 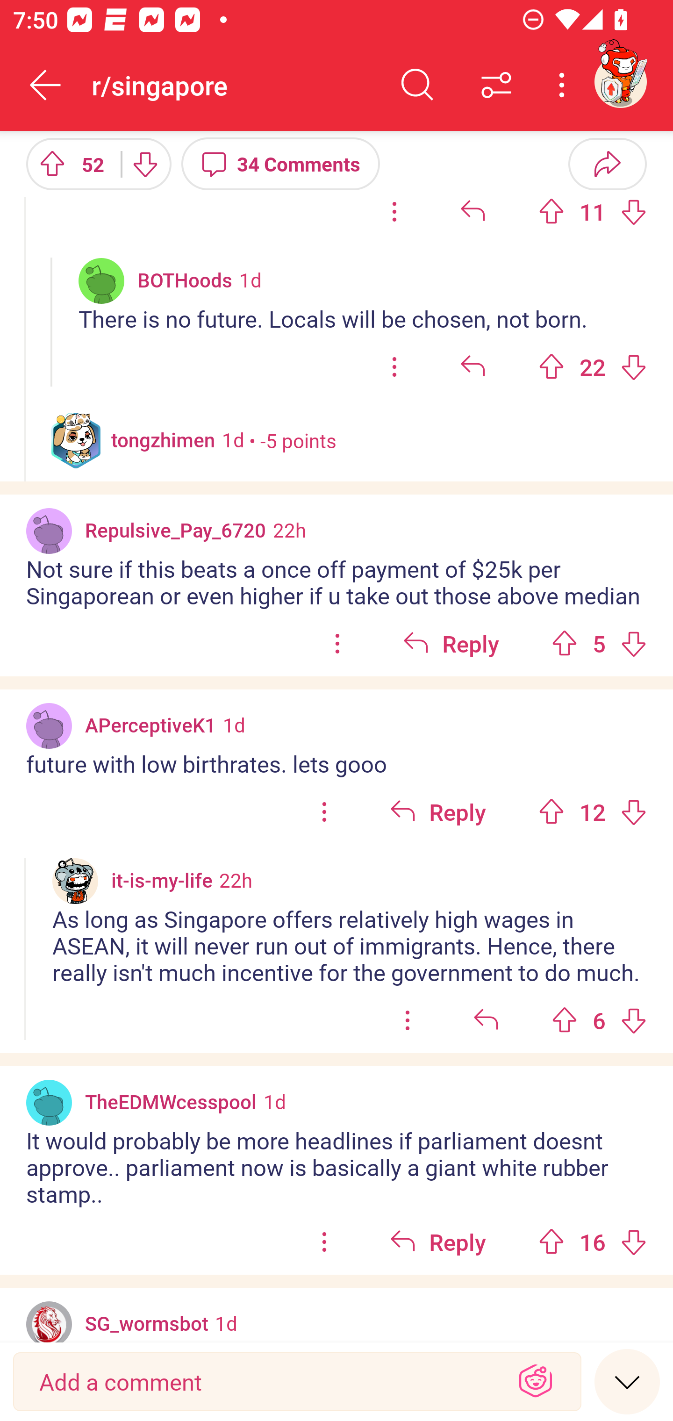 What do you see at coordinates (235, 84) in the screenshot?
I see `r/singapore` at bounding box center [235, 84].